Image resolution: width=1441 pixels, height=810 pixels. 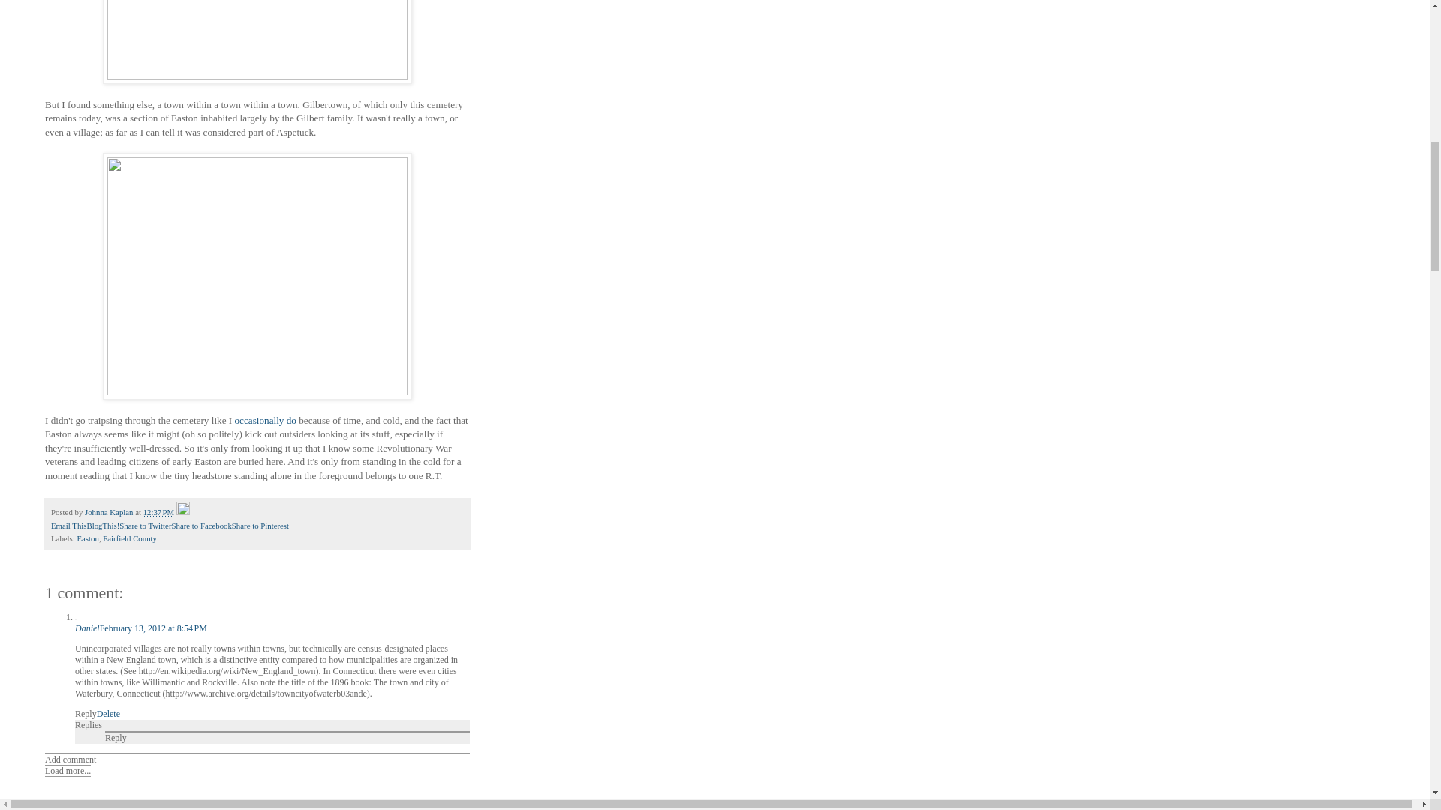 What do you see at coordinates (183, 512) in the screenshot?
I see `Edit Post` at bounding box center [183, 512].